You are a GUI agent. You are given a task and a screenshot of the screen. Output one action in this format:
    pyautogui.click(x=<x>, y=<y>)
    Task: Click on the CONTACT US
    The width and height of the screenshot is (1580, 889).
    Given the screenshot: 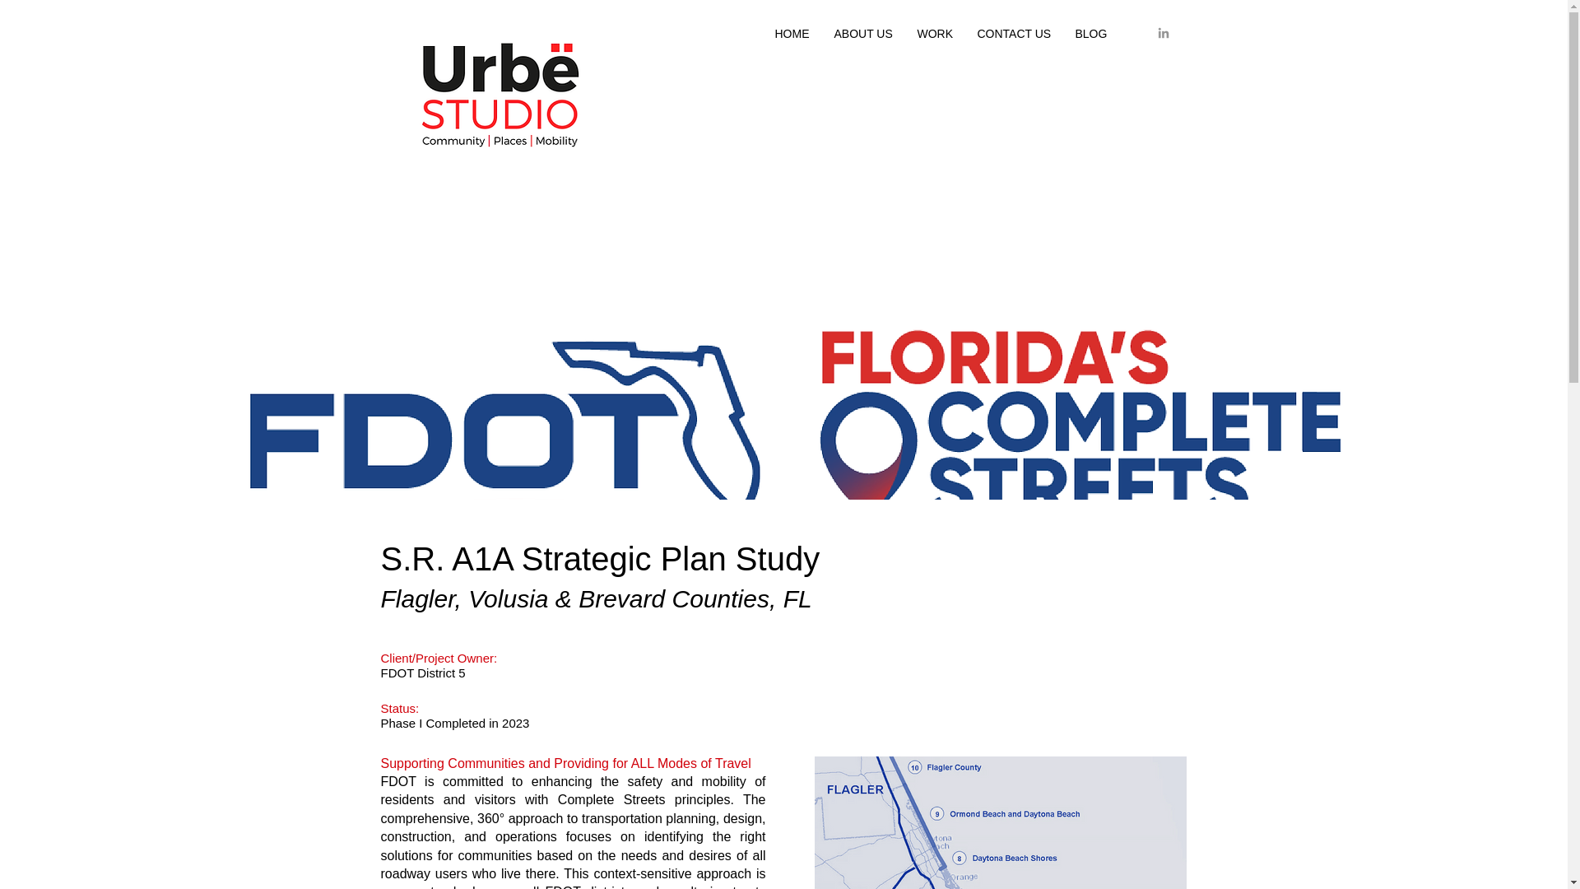 What is the action you would take?
    pyautogui.click(x=1012, y=33)
    